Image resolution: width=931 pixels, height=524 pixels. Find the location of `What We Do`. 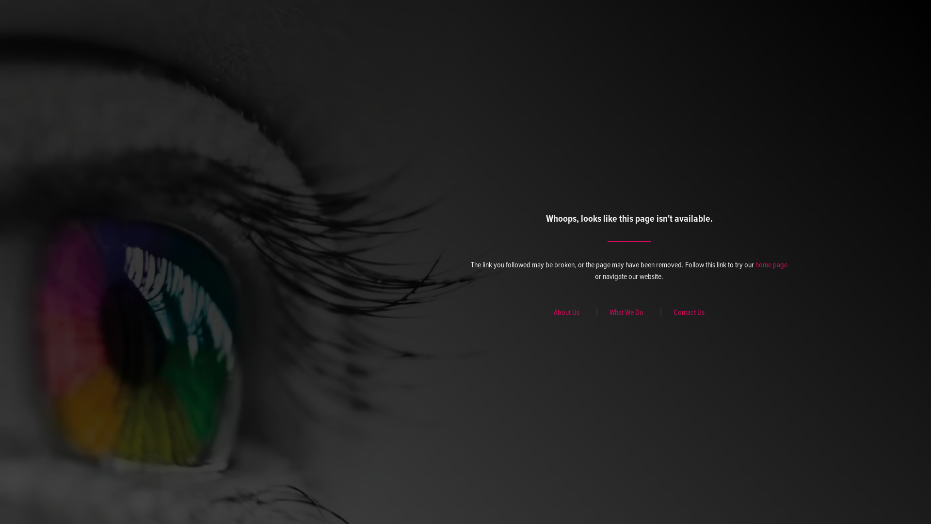

What We Do is located at coordinates (629, 312).